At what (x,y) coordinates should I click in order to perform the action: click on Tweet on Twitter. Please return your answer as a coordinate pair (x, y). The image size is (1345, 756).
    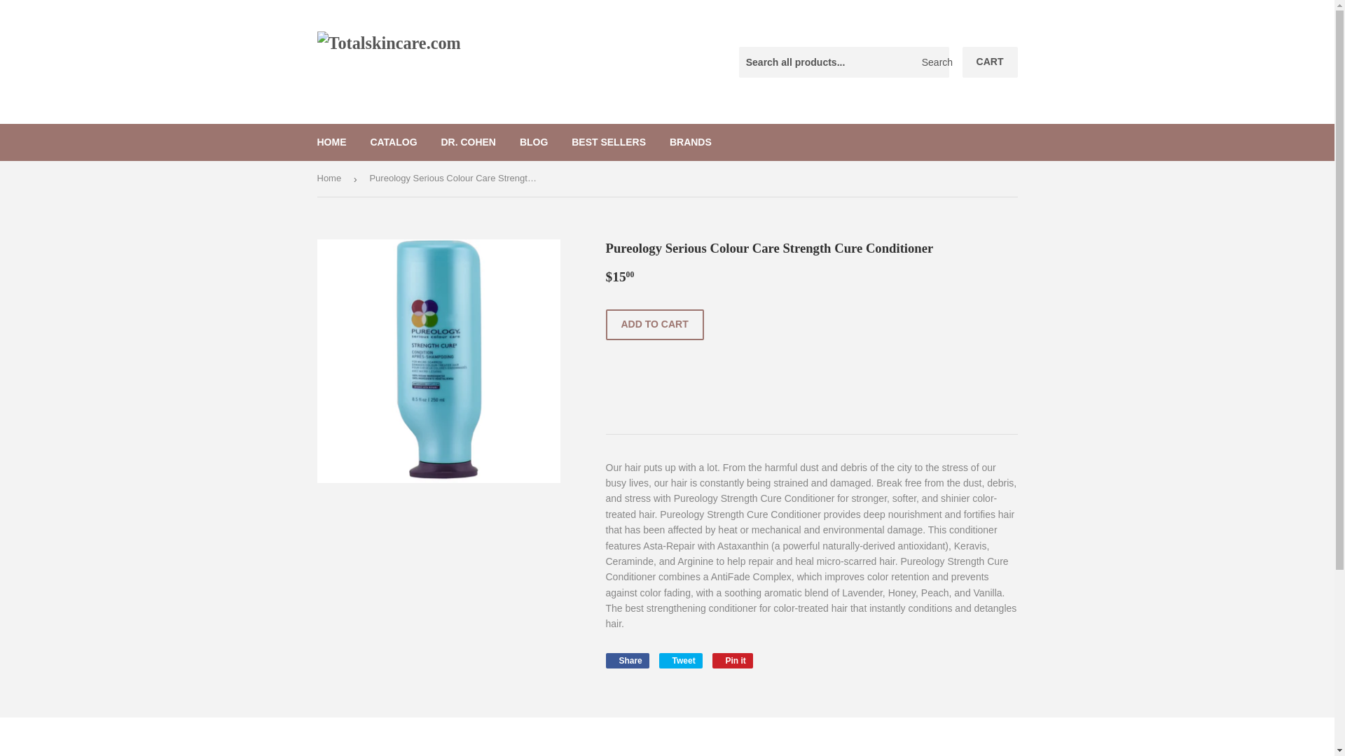
    Looking at the image, I should click on (680, 661).